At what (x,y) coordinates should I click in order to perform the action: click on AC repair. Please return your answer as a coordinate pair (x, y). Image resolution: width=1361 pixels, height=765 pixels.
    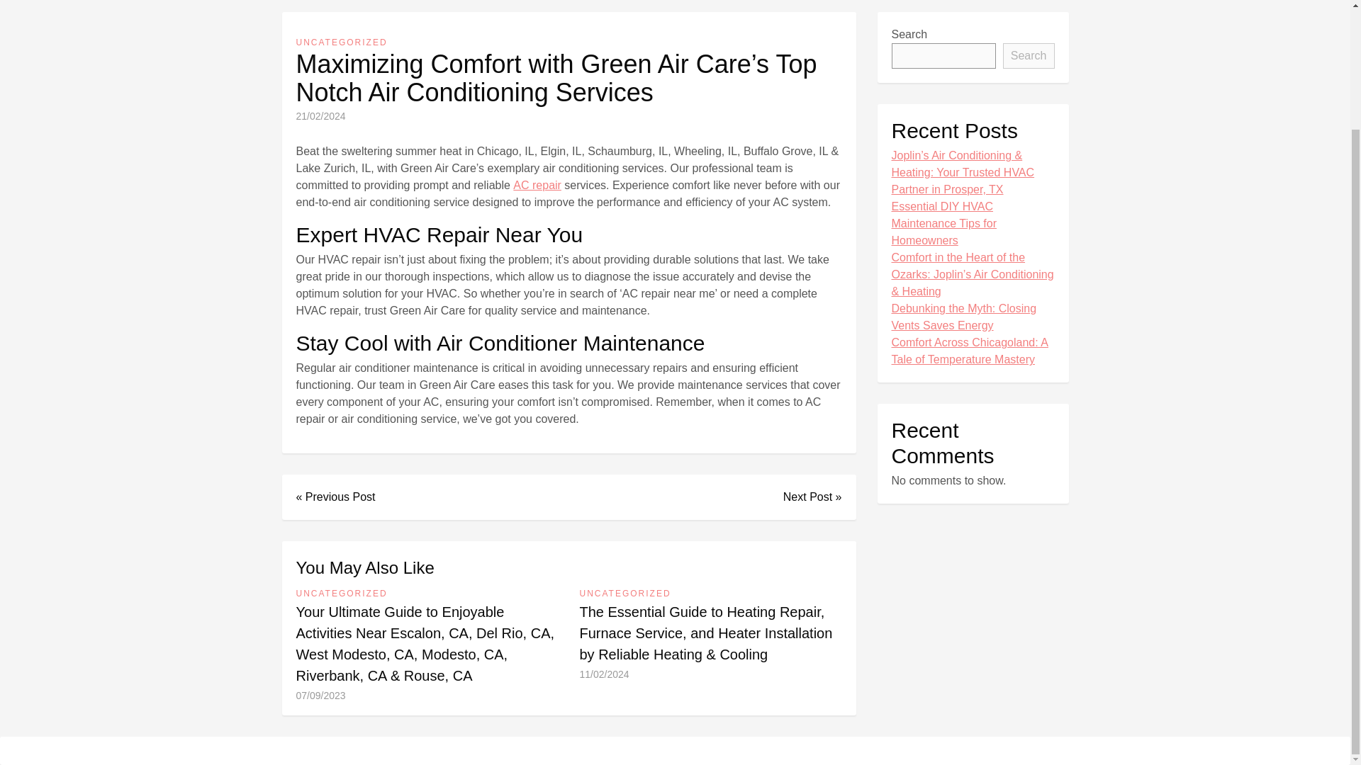
    Looking at the image, I should click on (537, 186).